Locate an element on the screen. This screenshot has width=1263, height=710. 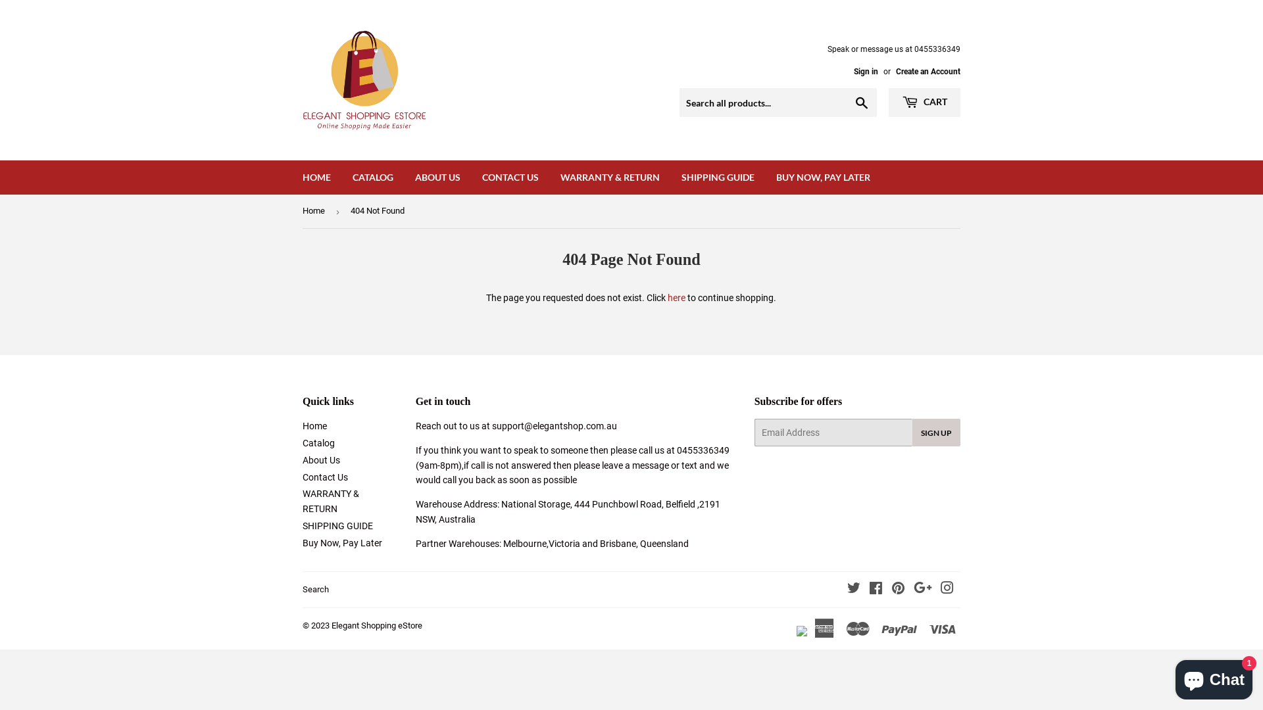
CATALOG is located at coordinates (373, 177).